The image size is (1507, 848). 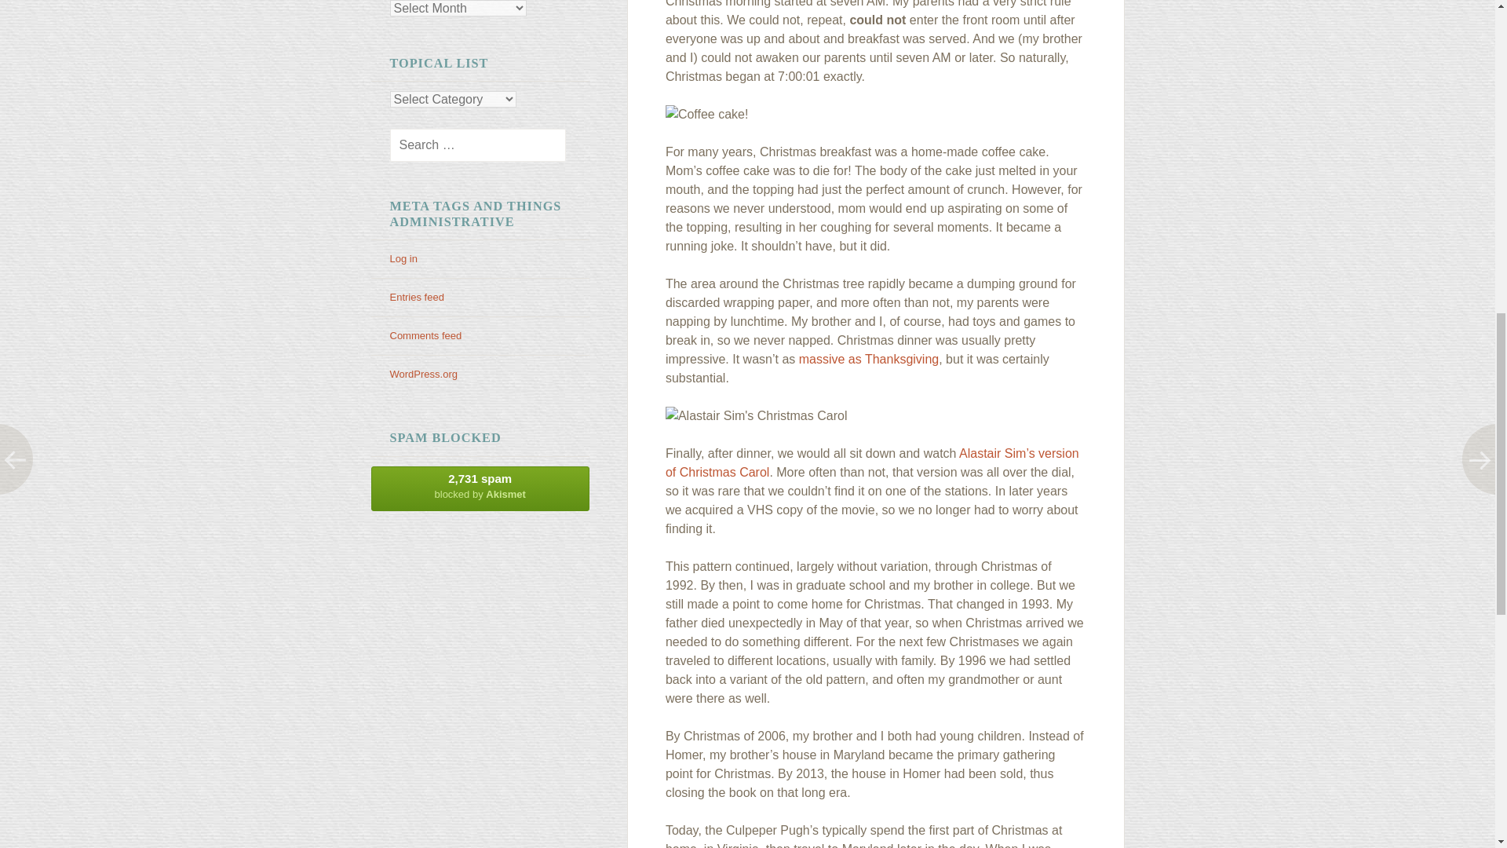 I want to click on massive as Thanksgiving, so click(x=868, y=359).